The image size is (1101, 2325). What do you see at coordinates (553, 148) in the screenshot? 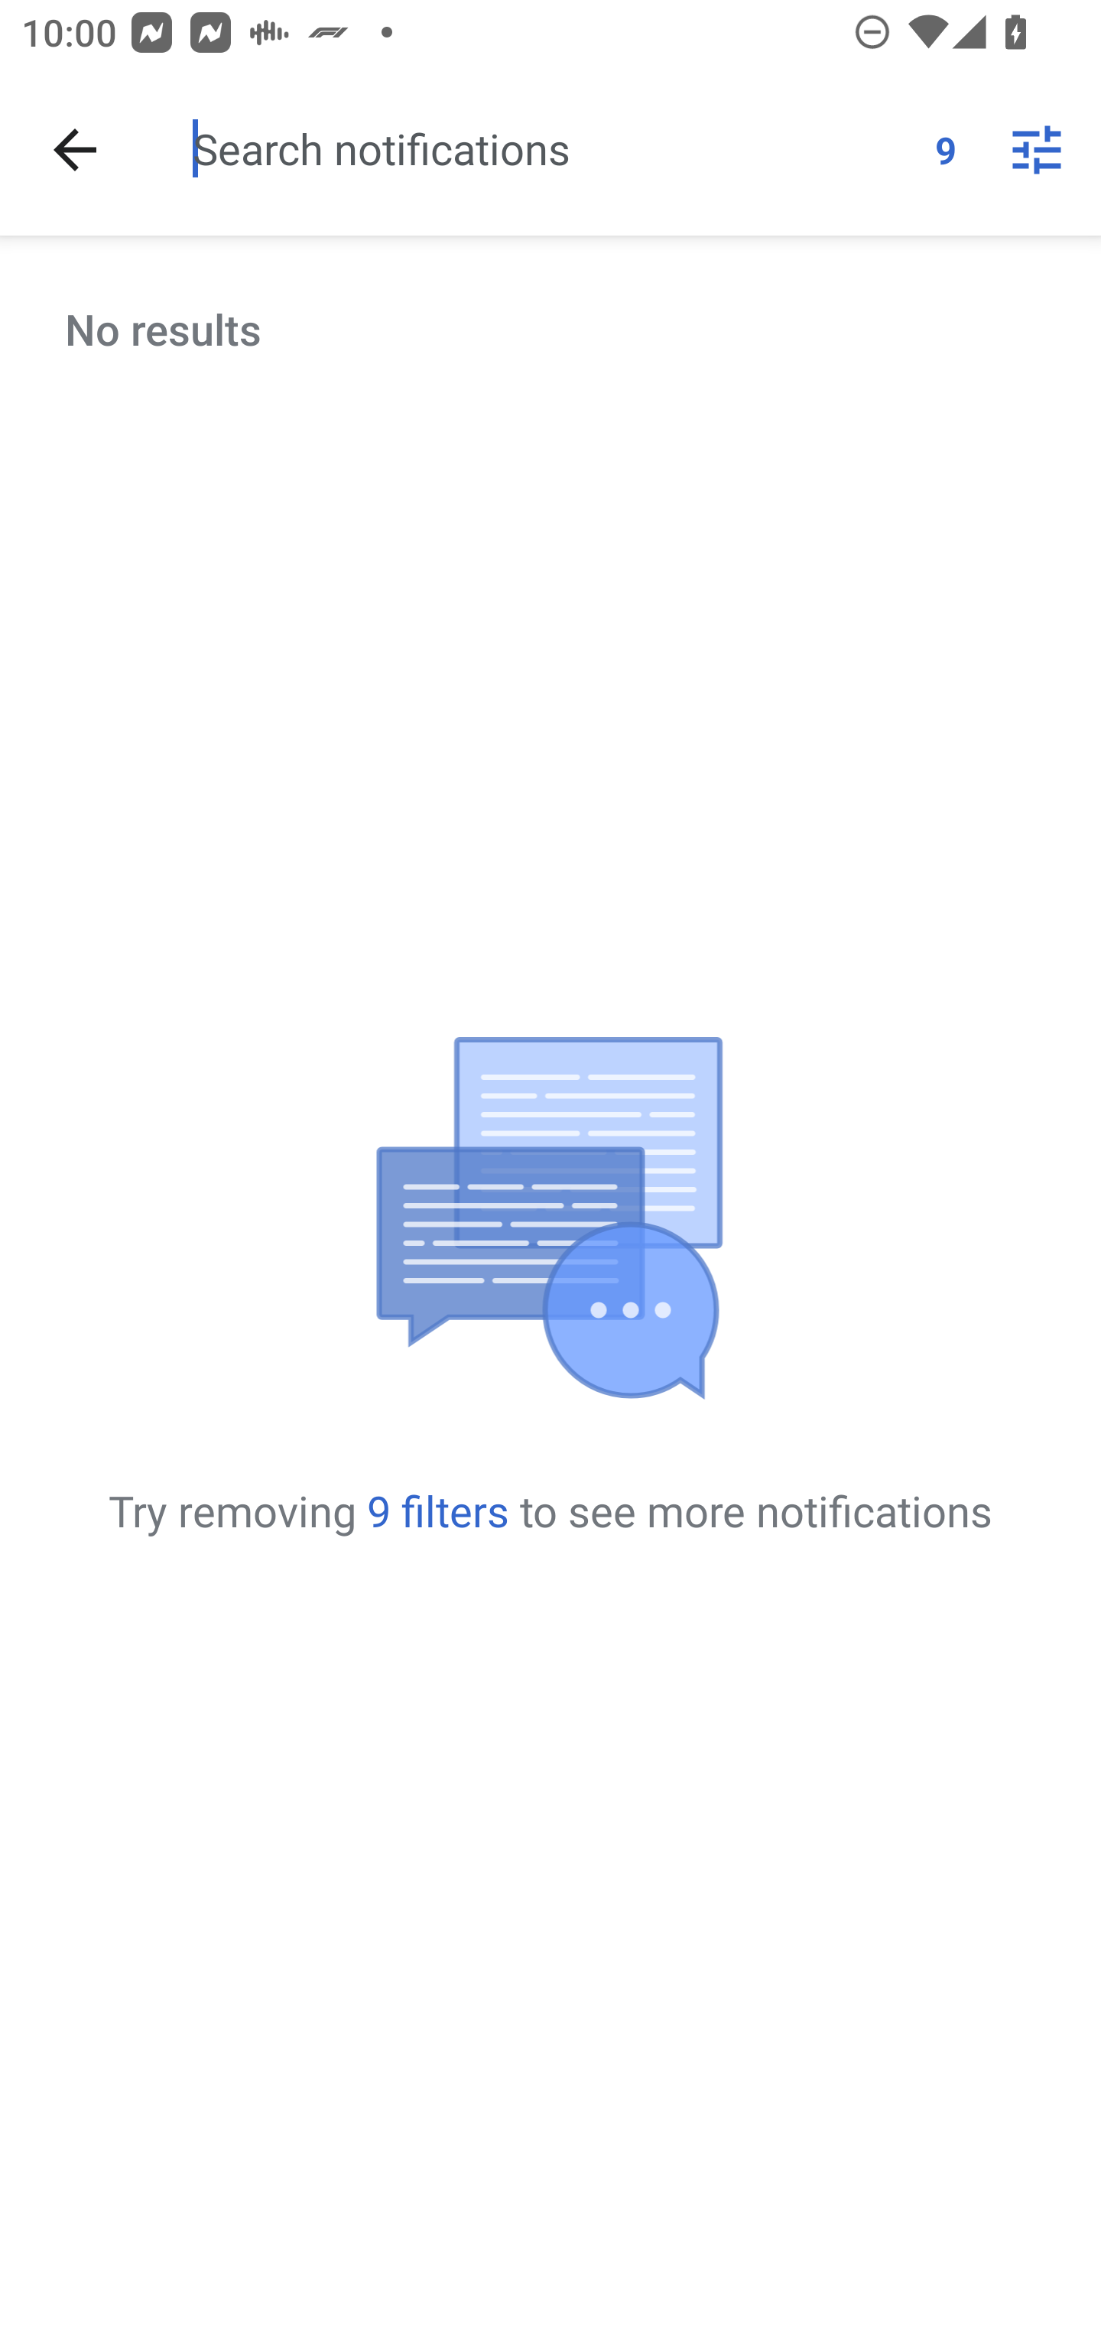
I see `Search notifications` at bounding box center [553, 148].